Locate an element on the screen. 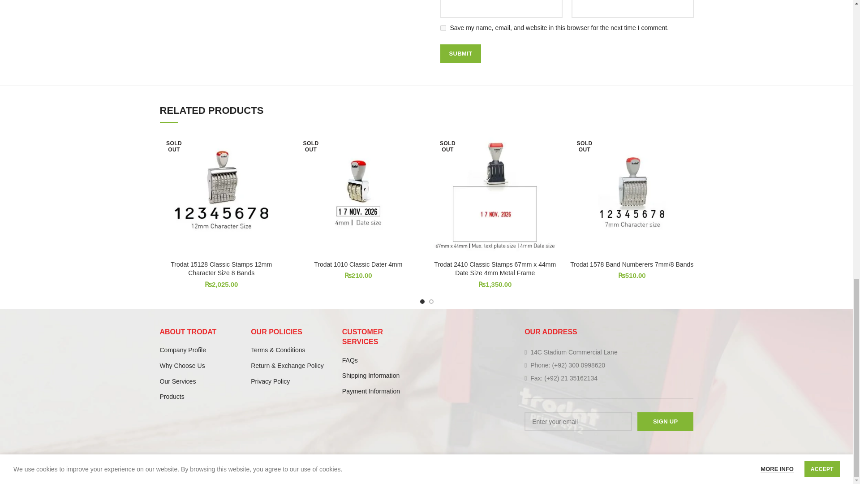  yes is located at coordinates (443, 28).